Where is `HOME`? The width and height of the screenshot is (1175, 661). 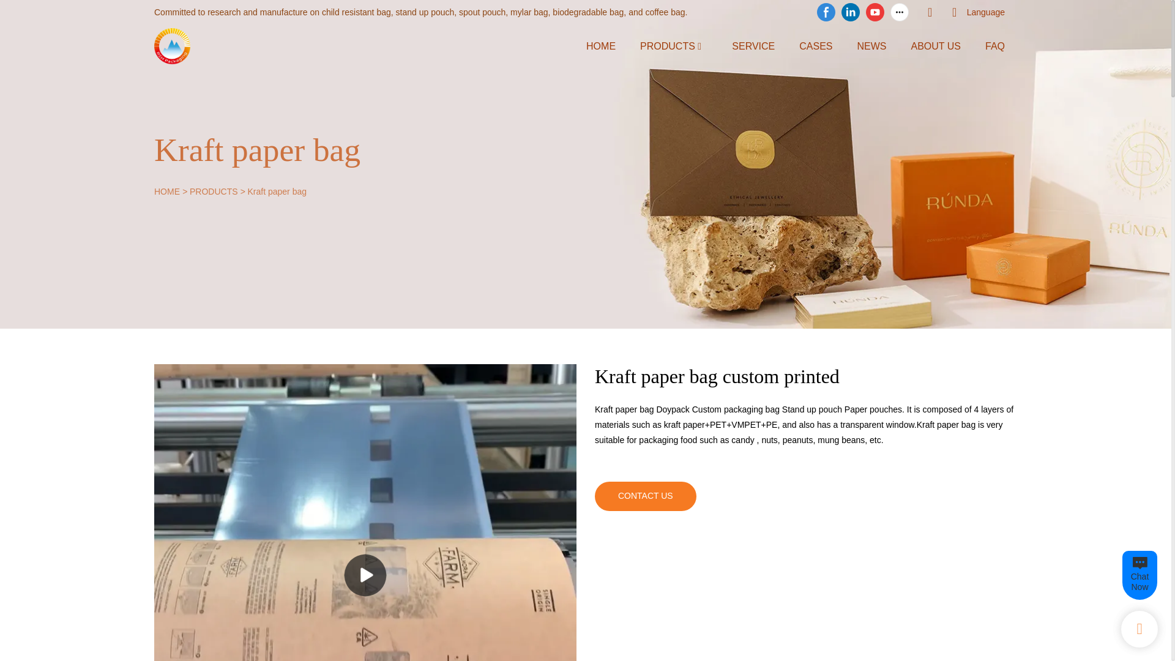 HOME is located at coordinates (601, 45).